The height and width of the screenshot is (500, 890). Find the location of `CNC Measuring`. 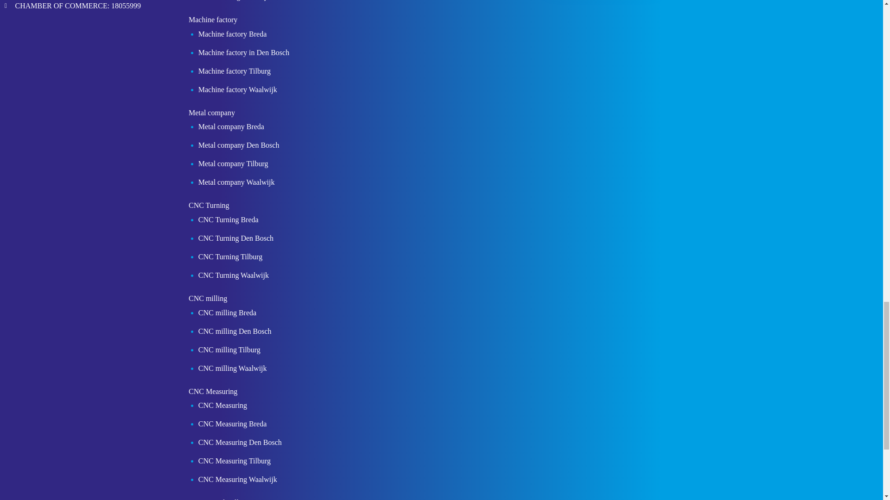

CNC Measuring is located at coordinates (210, 394).